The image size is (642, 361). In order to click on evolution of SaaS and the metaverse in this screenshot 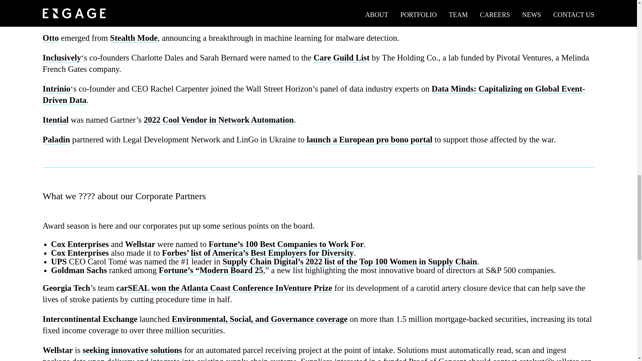, I will do `click(316, 4)`.